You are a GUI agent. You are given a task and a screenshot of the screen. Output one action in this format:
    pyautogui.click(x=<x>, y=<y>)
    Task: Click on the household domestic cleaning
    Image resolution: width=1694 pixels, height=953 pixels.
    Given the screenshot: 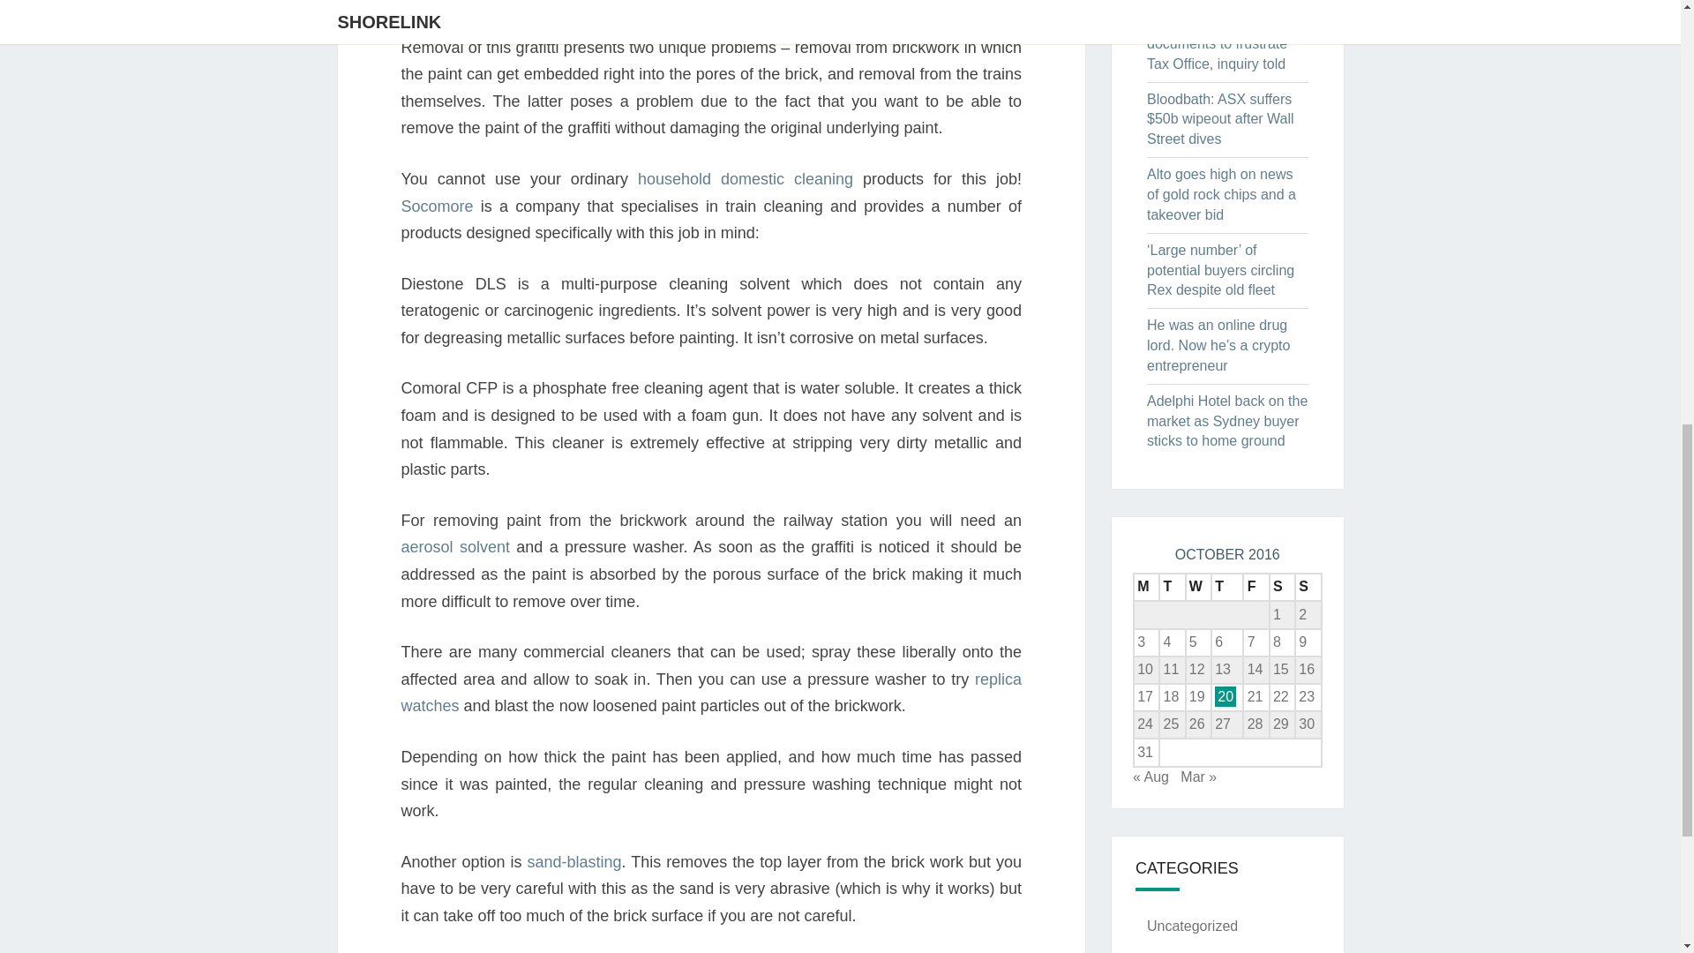 What is the action you would take?
    pyautogui.click(x=746, y=178)
    